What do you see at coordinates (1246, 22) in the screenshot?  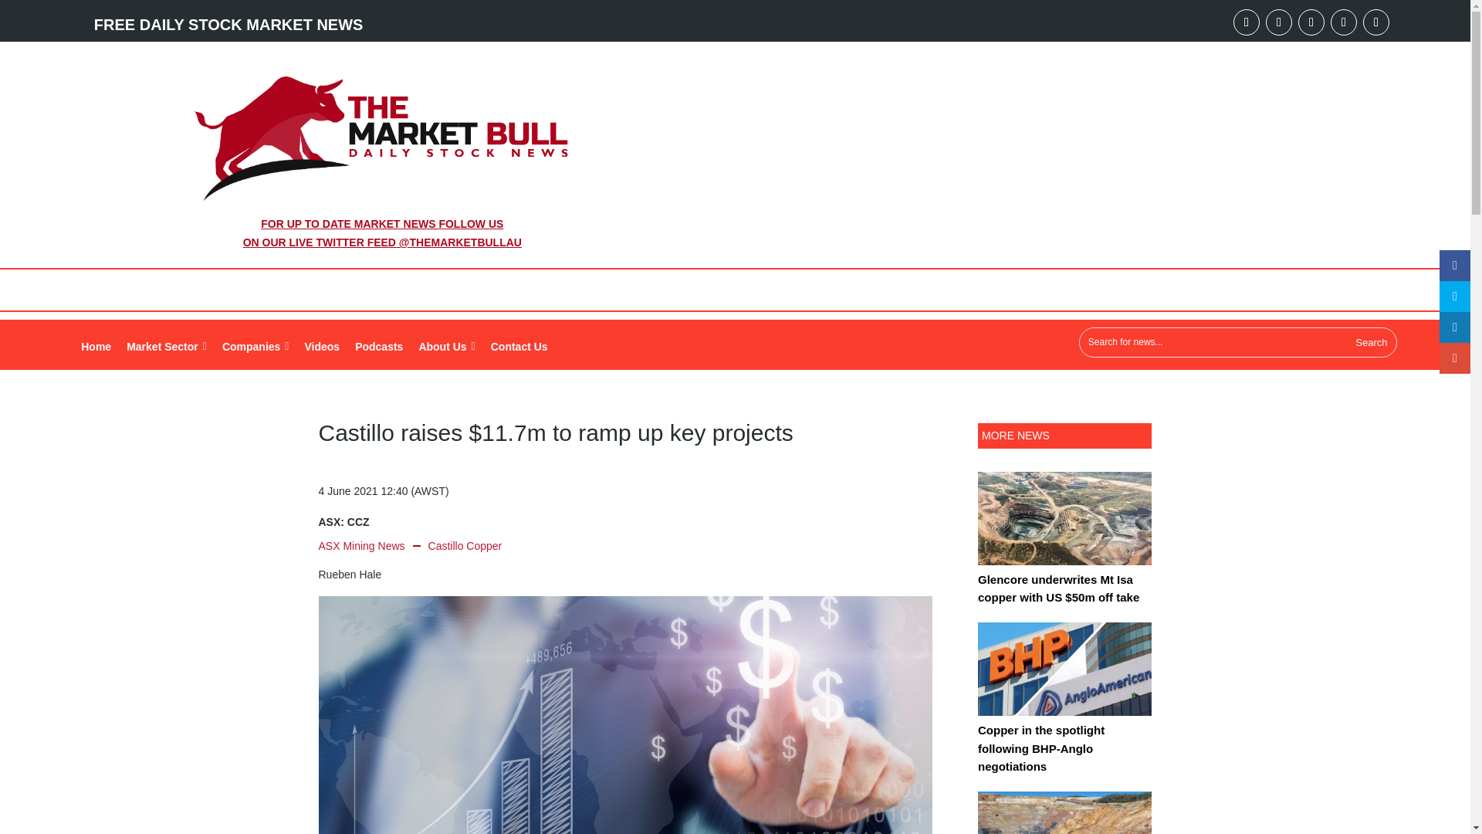 I see `Follow on Youtube` at bounding box center [1246, 22].